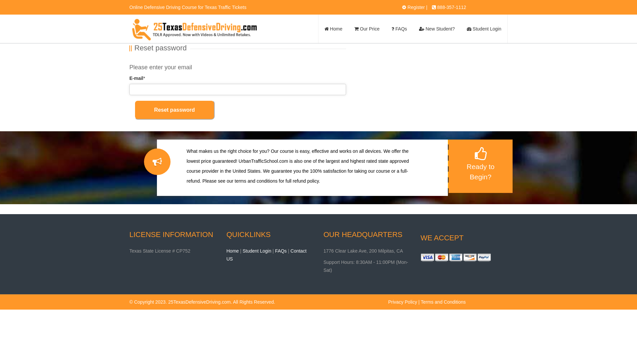 This screenshot has height=358, width=637. Describe the element at coordinates (443, 302) in the screenshot. I see `Terms and Conditions` at that location.